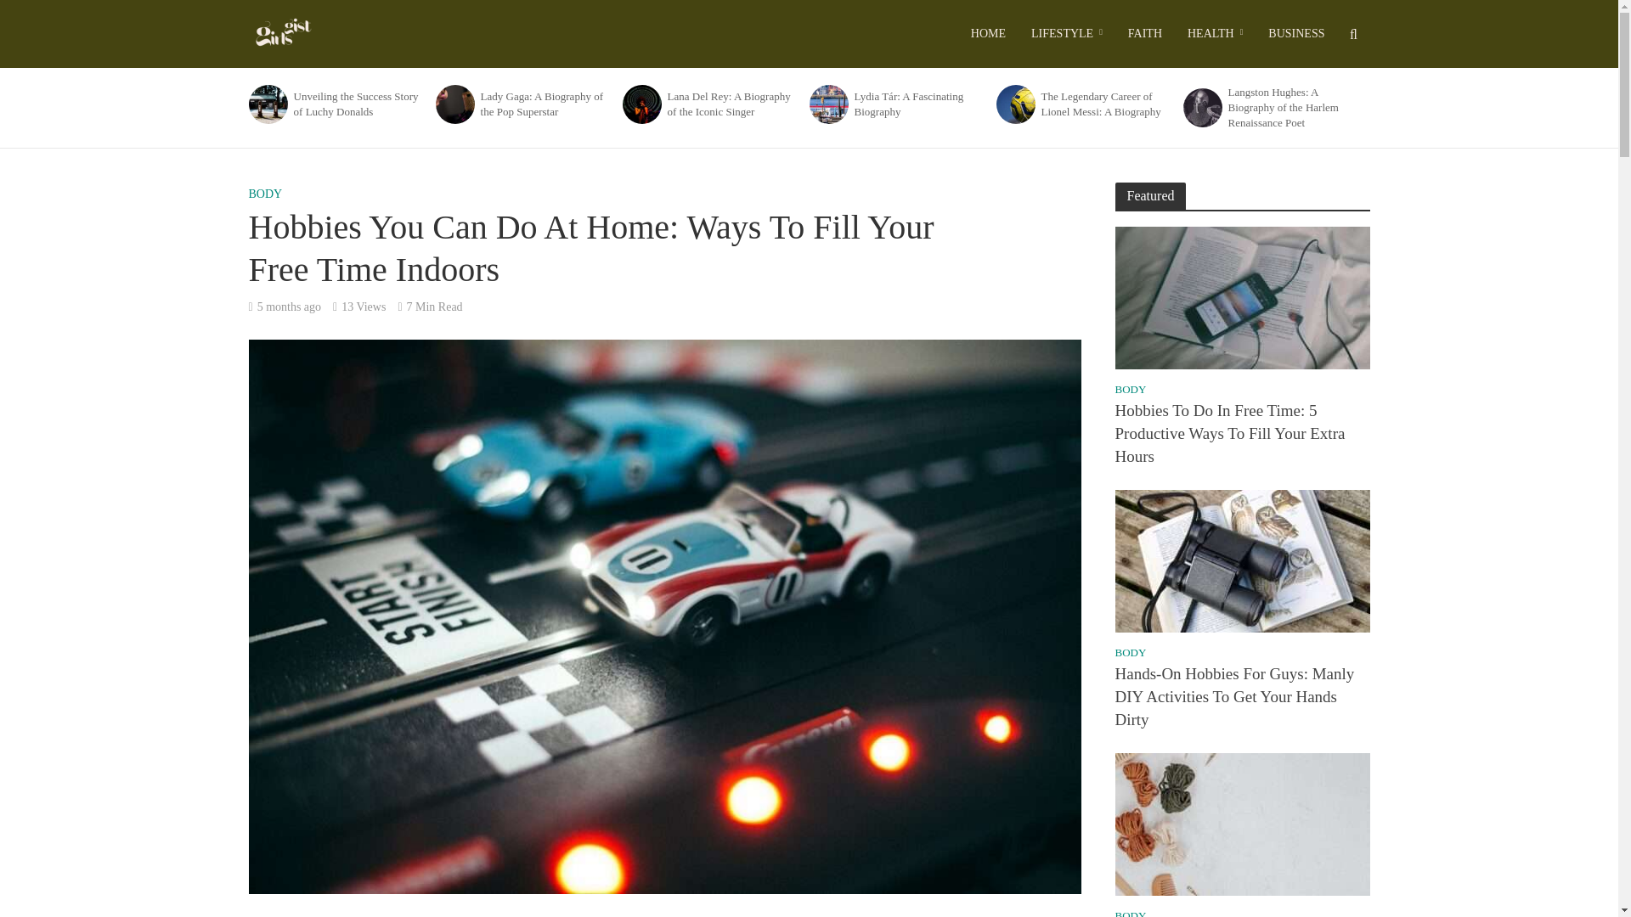  I want to click on Langston Hughes: A Biography of the Harlem Renaissance Poet, so click(1202, 107).